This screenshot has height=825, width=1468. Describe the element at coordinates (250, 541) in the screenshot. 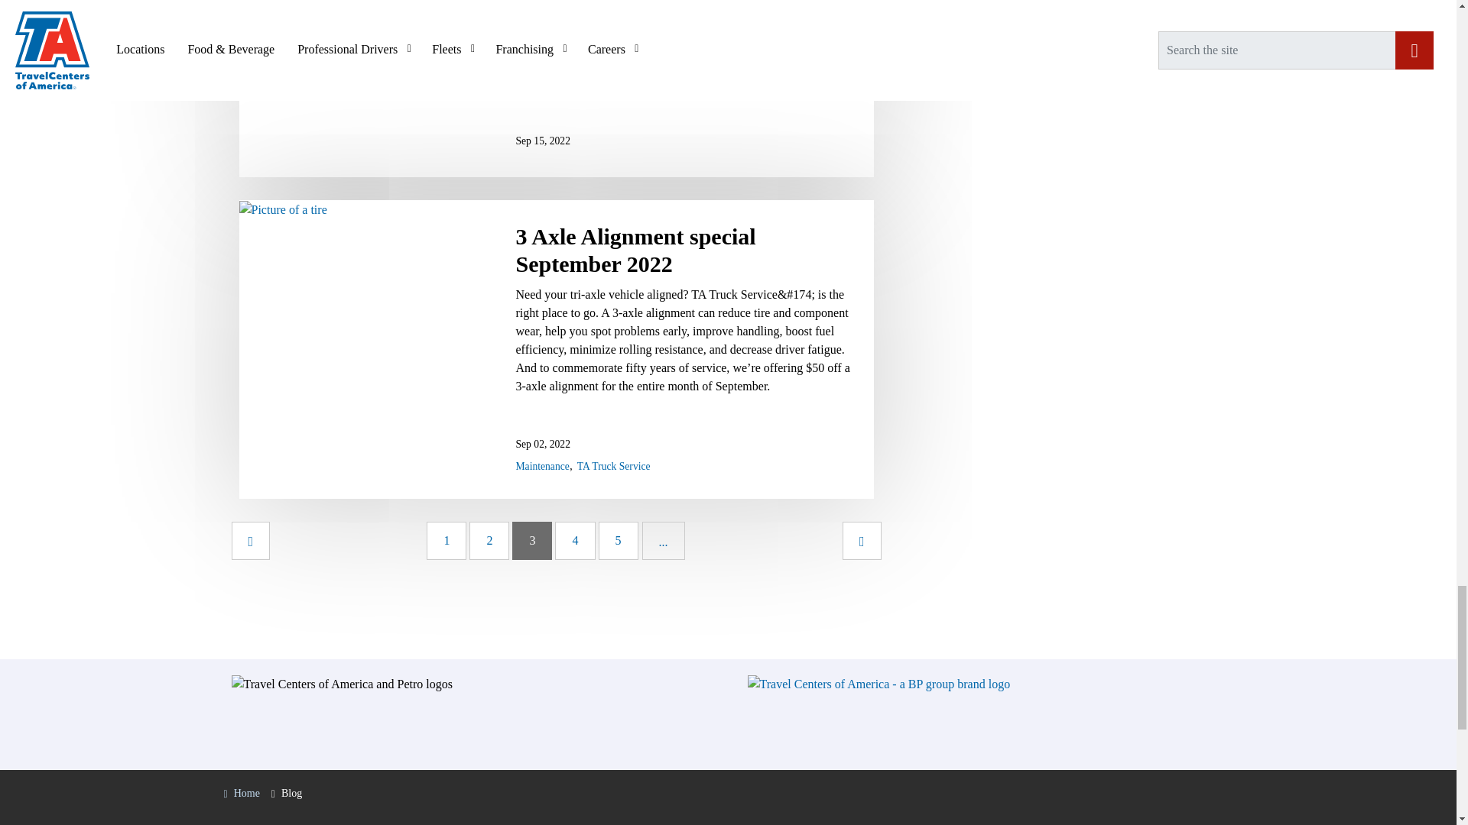

I see `Previous` at that location.